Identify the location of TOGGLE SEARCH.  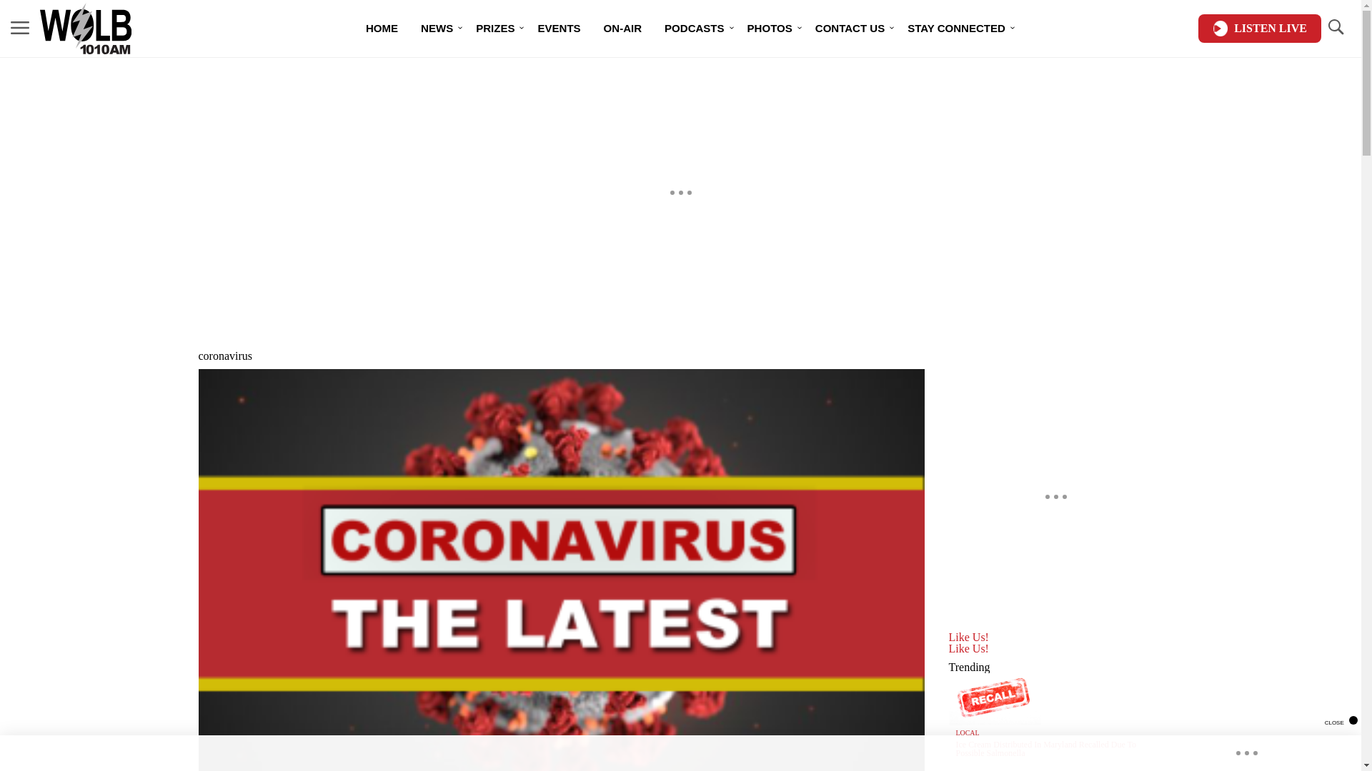
(1335, 29).